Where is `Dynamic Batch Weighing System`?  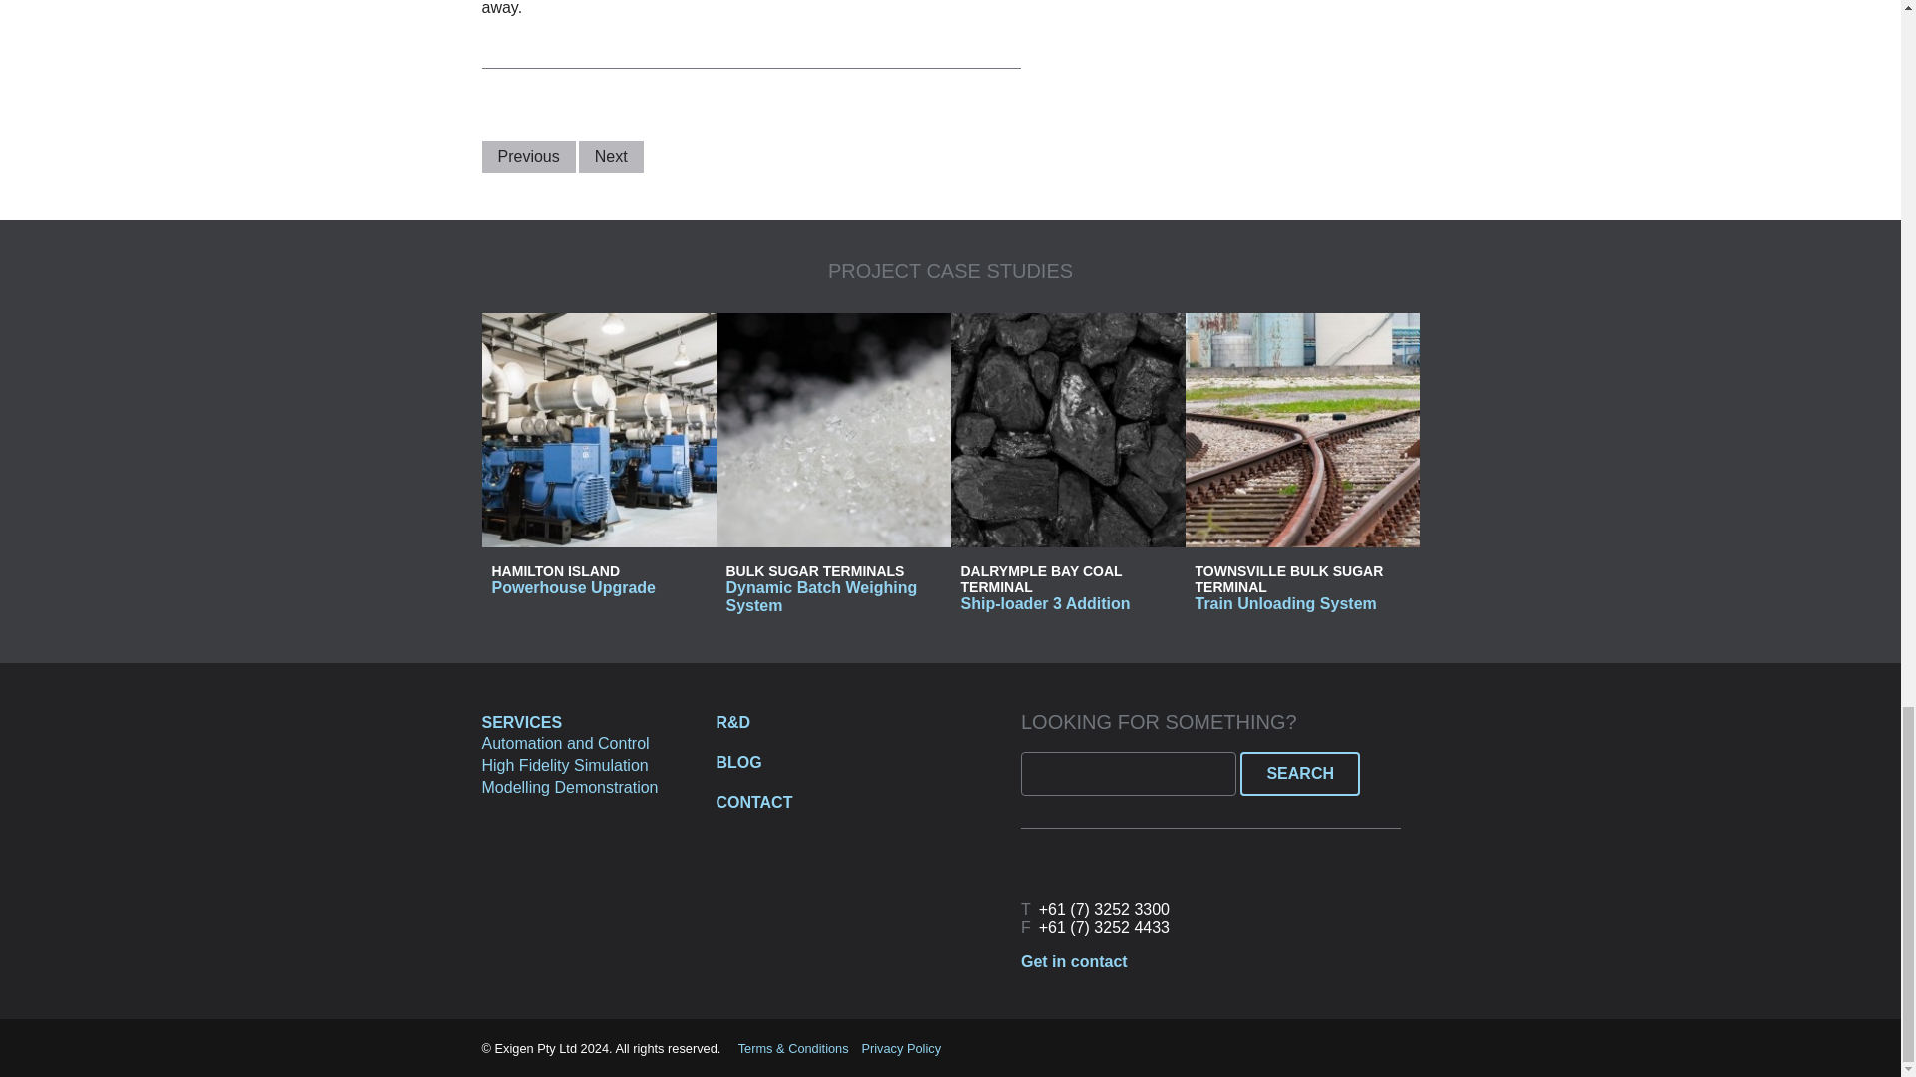 Dynamic Batch Weighing System is located at coordinates (821, 596).